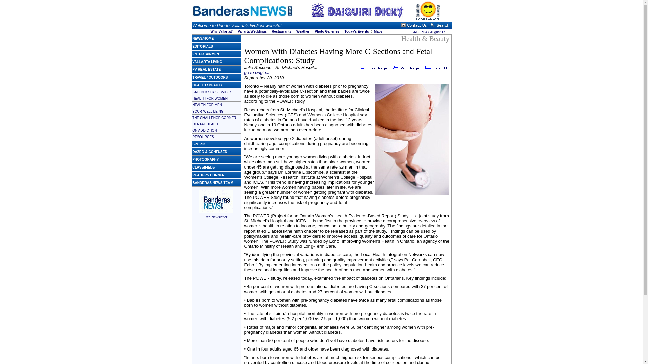 Image resolution: width=648 pixels, height=364 pixels. Describe the element at coordinates (206, 123) in the screenshot. I see `DENTAL HEALTH` at that location.